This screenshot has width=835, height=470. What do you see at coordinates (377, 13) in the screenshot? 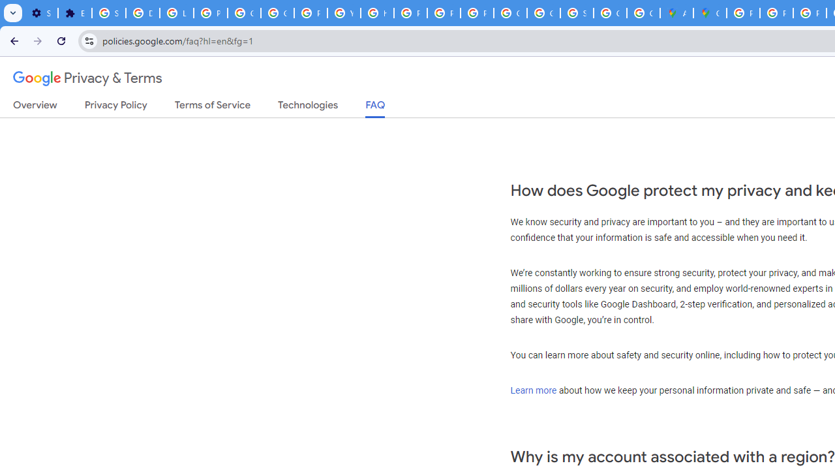
I see `https://scholar.google.com/` at bounding box center [377, 13].